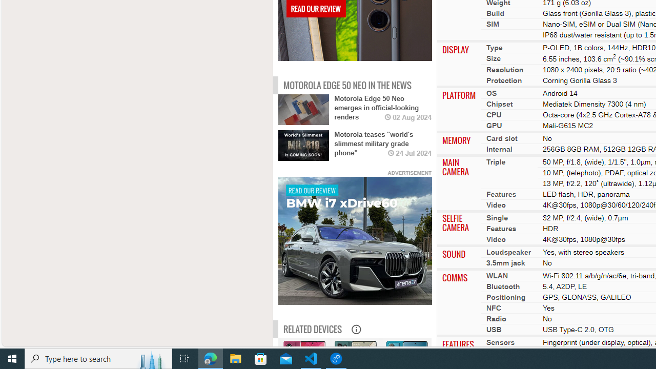 The image size is (656, 369). What do you see at coordinates (494, 329) in the screenshot?
I see `USB` at bounding box center [494, 329].